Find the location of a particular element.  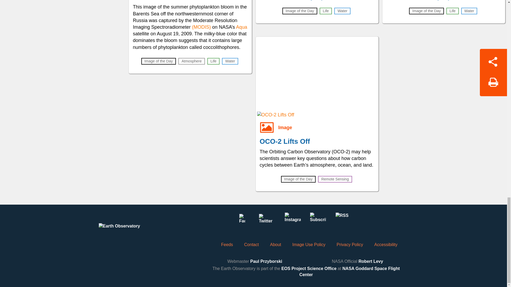

Subscribe is located at coordinates (318, 221).